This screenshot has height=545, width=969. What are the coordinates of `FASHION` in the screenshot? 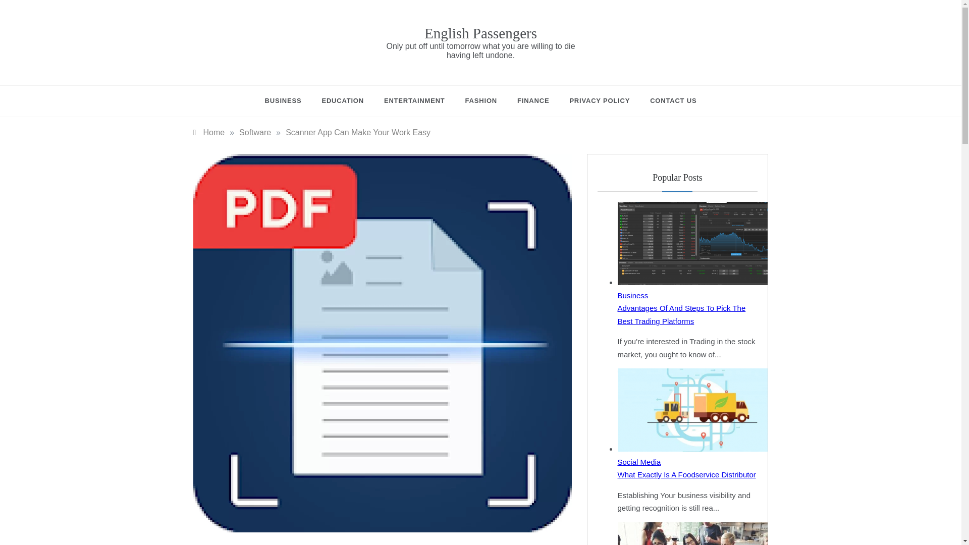 It's located at (481, 101).